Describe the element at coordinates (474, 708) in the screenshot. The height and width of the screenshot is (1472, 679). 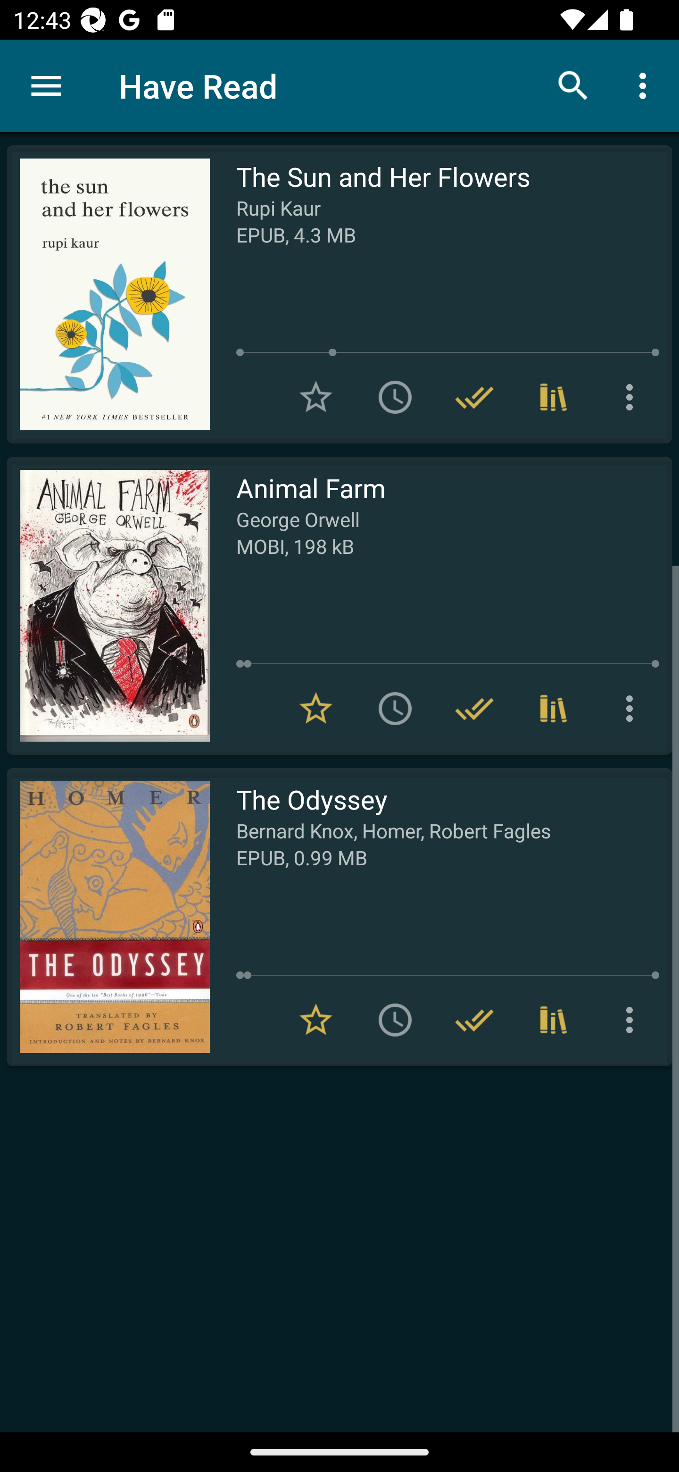
I see `Remove from Have read` at that location.